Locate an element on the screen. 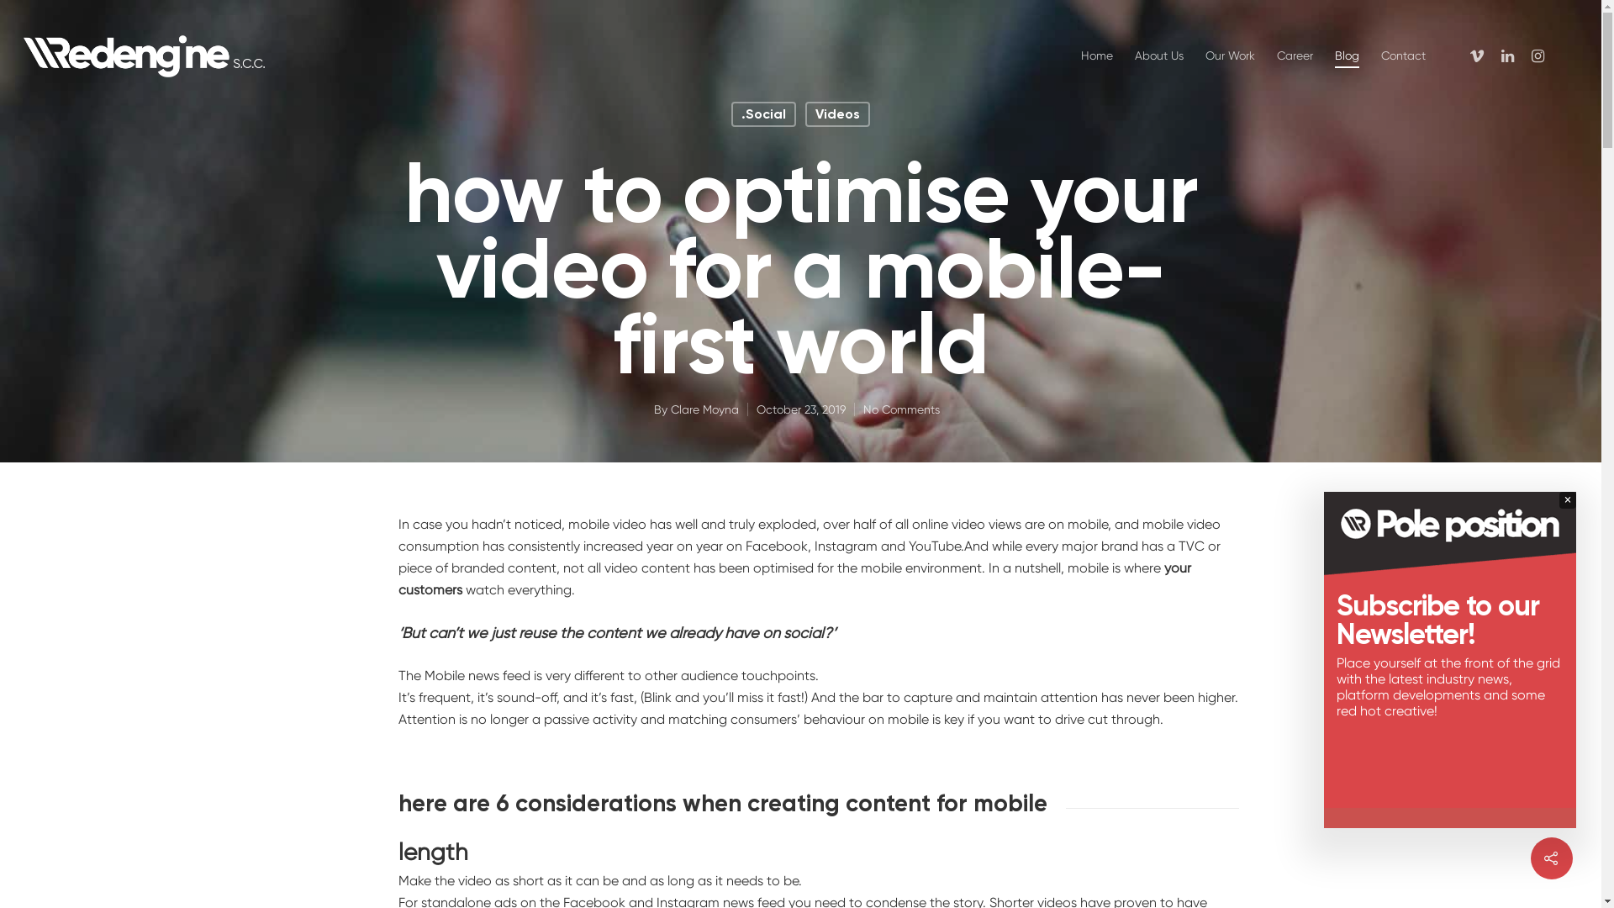 The width and height of the screenshot is (1614, 908). Our Work is located at coordinates (1231, 56).